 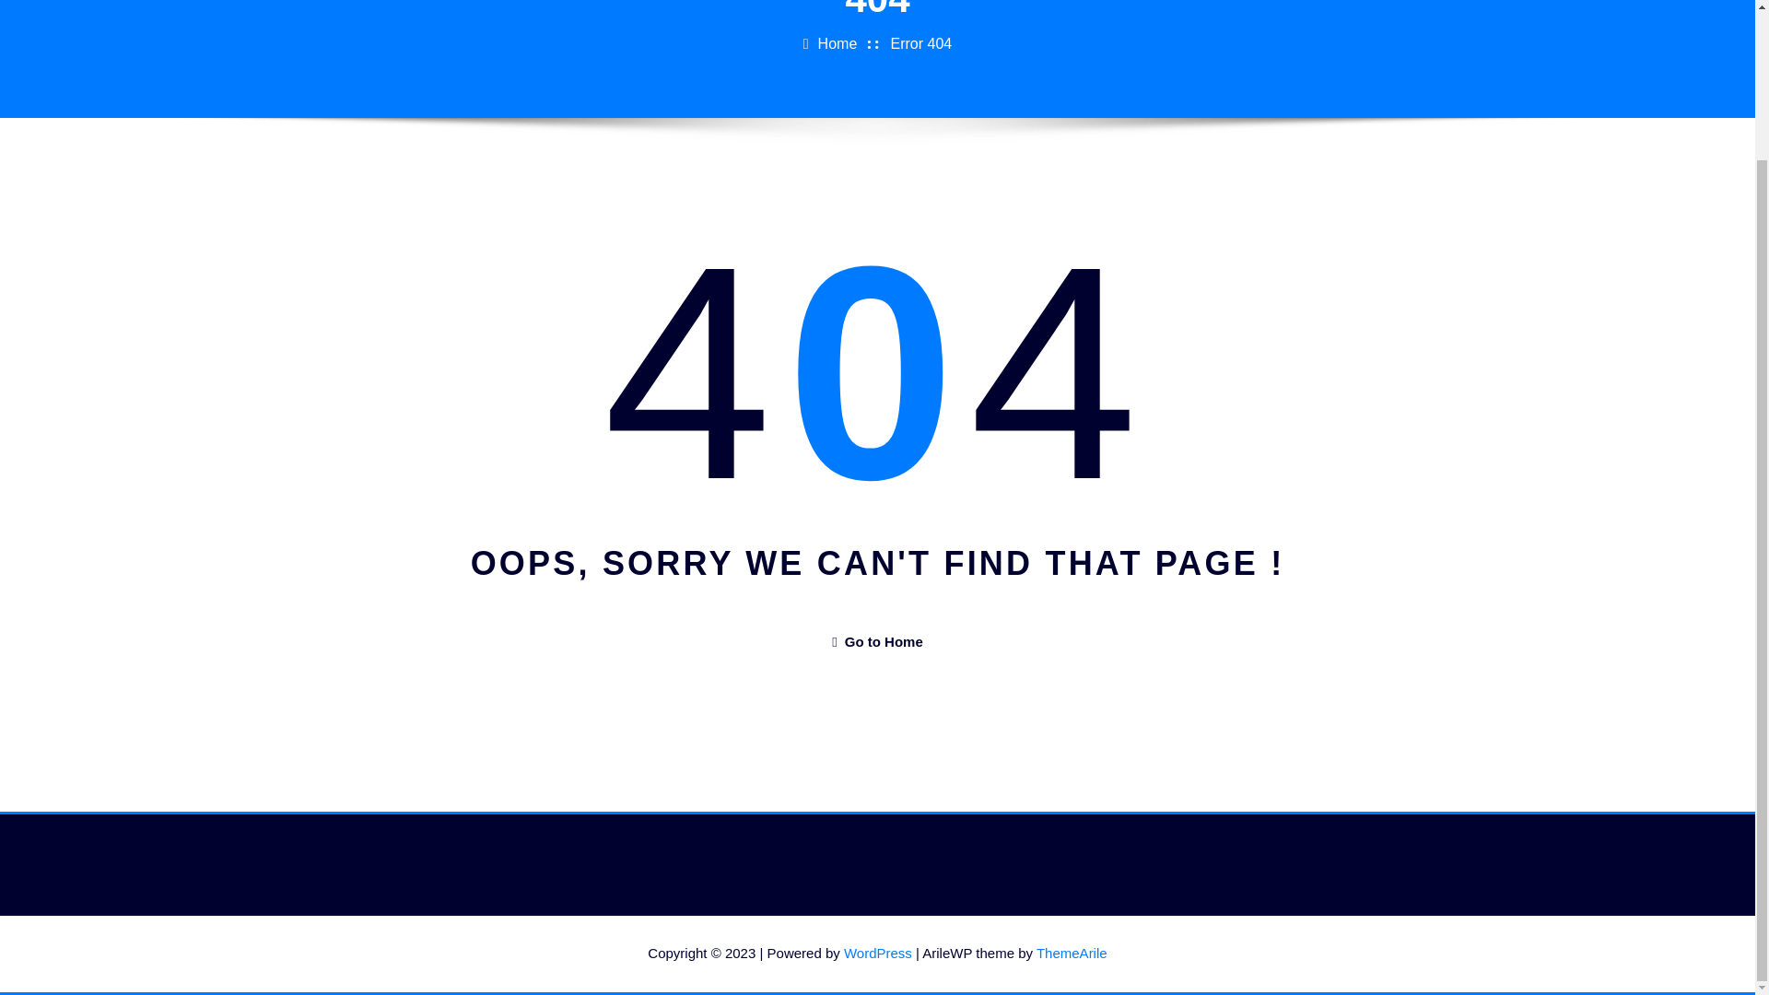 I want to click on Home, so click(x=838, y=43).